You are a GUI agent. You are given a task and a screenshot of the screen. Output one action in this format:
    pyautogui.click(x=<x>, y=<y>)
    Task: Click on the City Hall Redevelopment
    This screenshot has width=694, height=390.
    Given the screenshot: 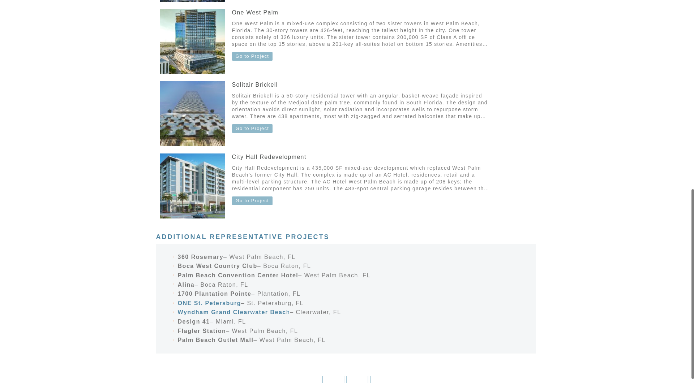 What is the action you would take?
    pyautogui.click(x=269, y=157)
    